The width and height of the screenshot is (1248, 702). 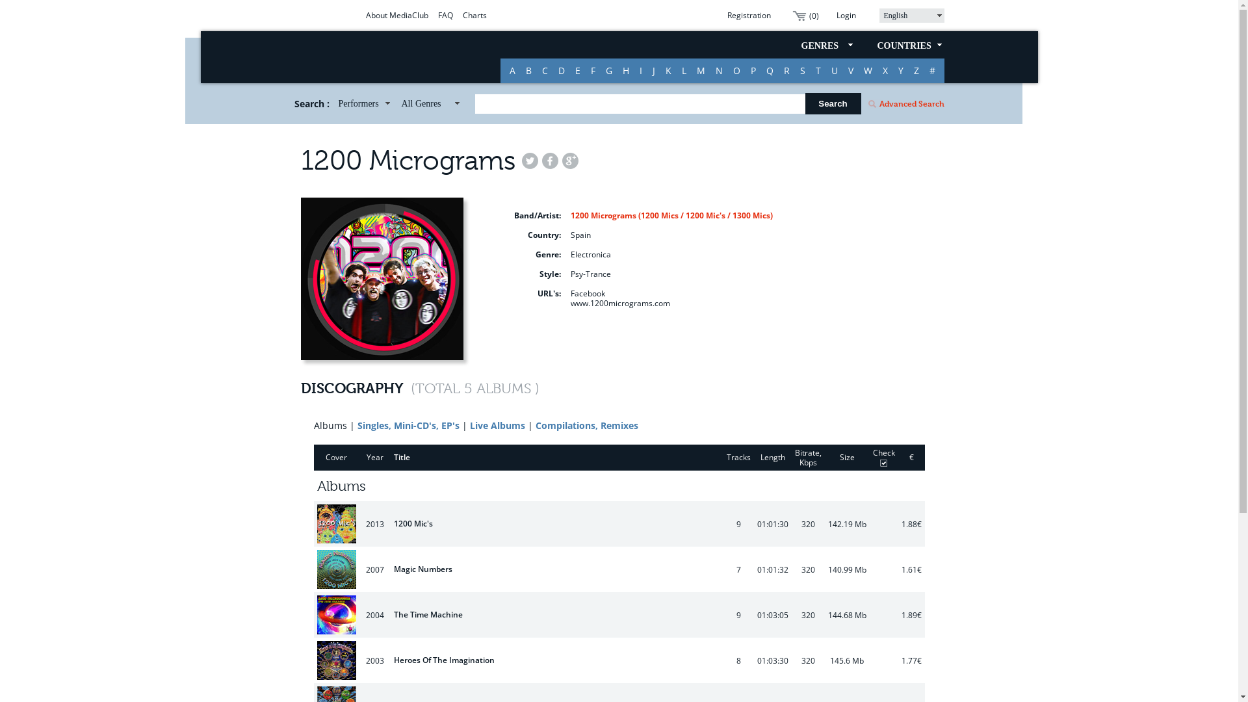 What do you see at coordinates (337, 614) in the screenshot?
I see `The Time Machine` at bounding box center [337, 614].